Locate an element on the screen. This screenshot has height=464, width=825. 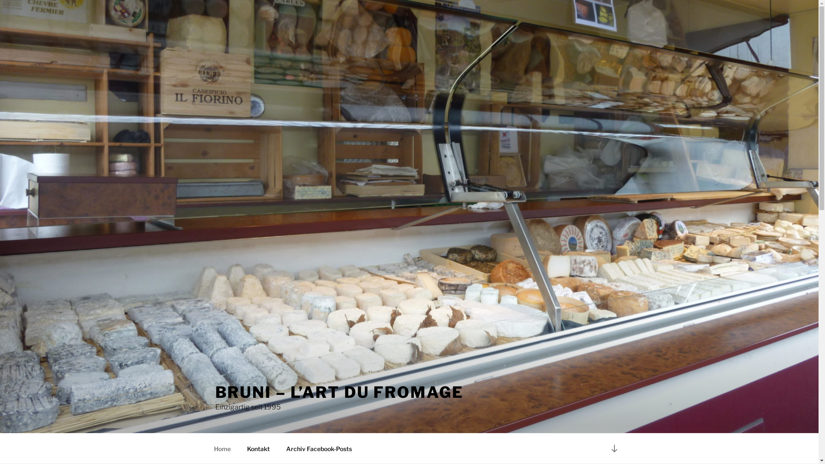
Archiv Facebook-Posts is located at coordinates (319, 449).